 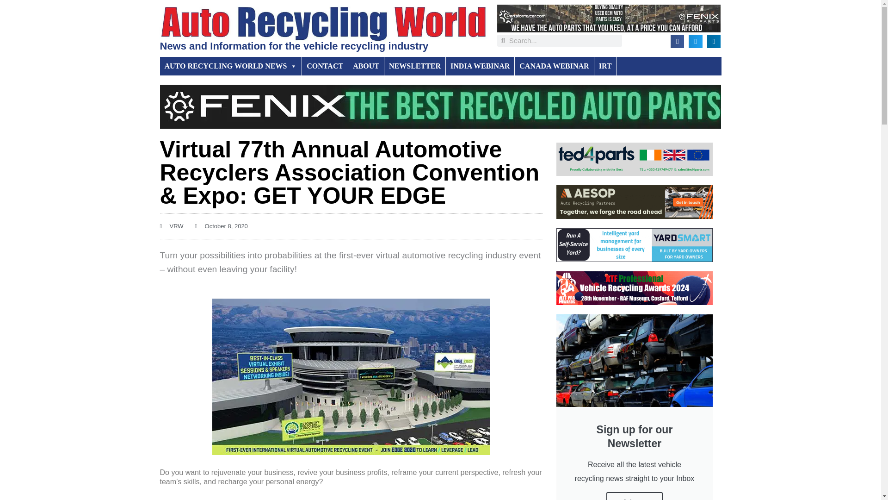 I want to click on VRW, so click(x=172, y=226).